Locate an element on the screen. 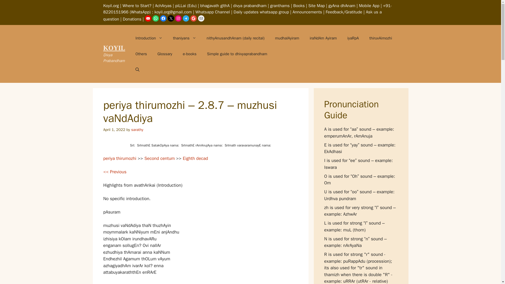  Donations is located at coordinates (132, 19).